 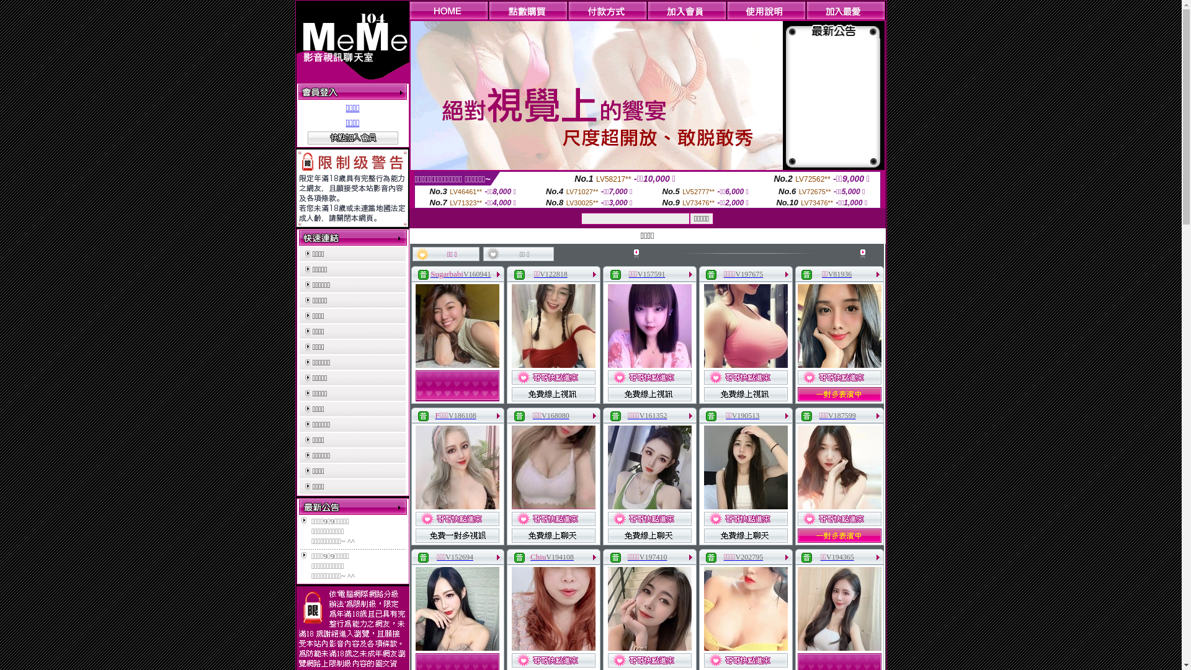 What do you see at coordinates (447, 274) in the screenshot?
I see `Sugarbabi` at bounding box center [447, 274].